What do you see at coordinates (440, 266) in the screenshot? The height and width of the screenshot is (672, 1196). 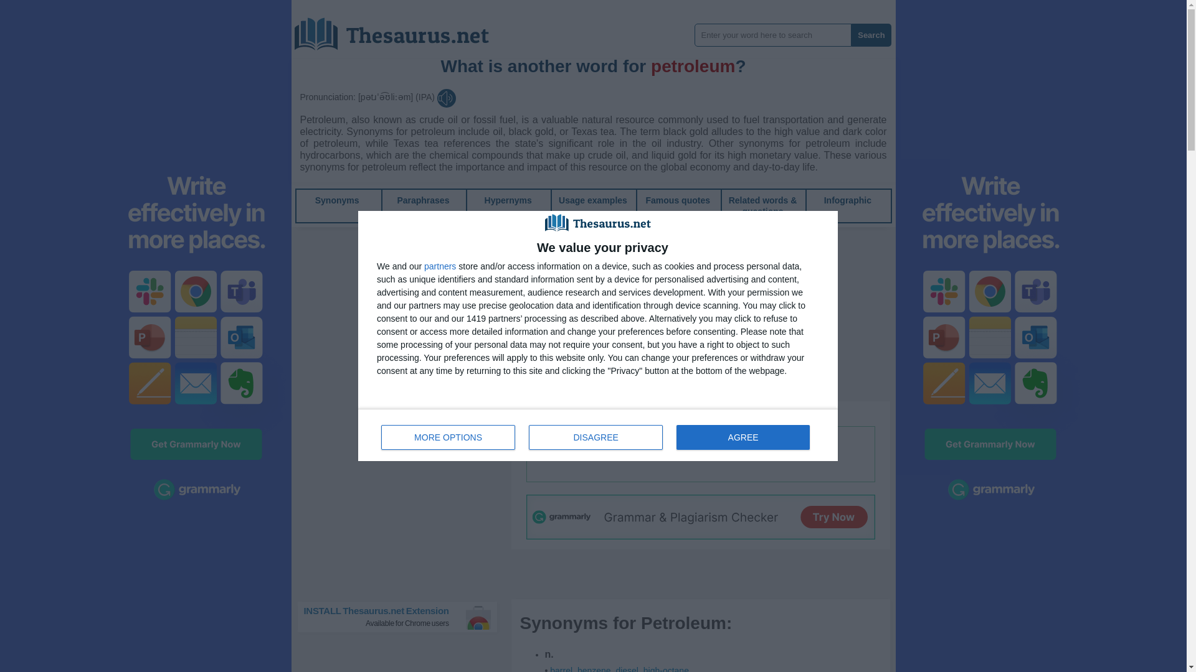 I see `partners` at bounding box center [440, 266].